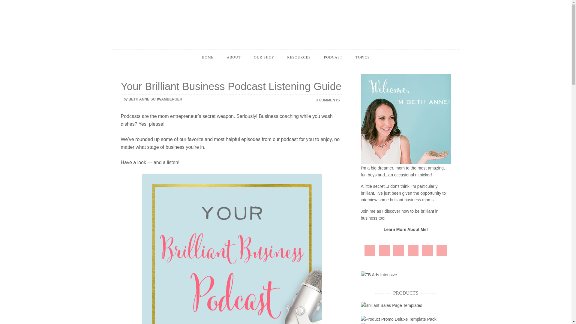 Image resolution: width=576 pixels, height=324 pixels. What do you see at coordinates (298, 57) in the screenshot?
I see `RESOURCES` at bounding box center [298, 57].